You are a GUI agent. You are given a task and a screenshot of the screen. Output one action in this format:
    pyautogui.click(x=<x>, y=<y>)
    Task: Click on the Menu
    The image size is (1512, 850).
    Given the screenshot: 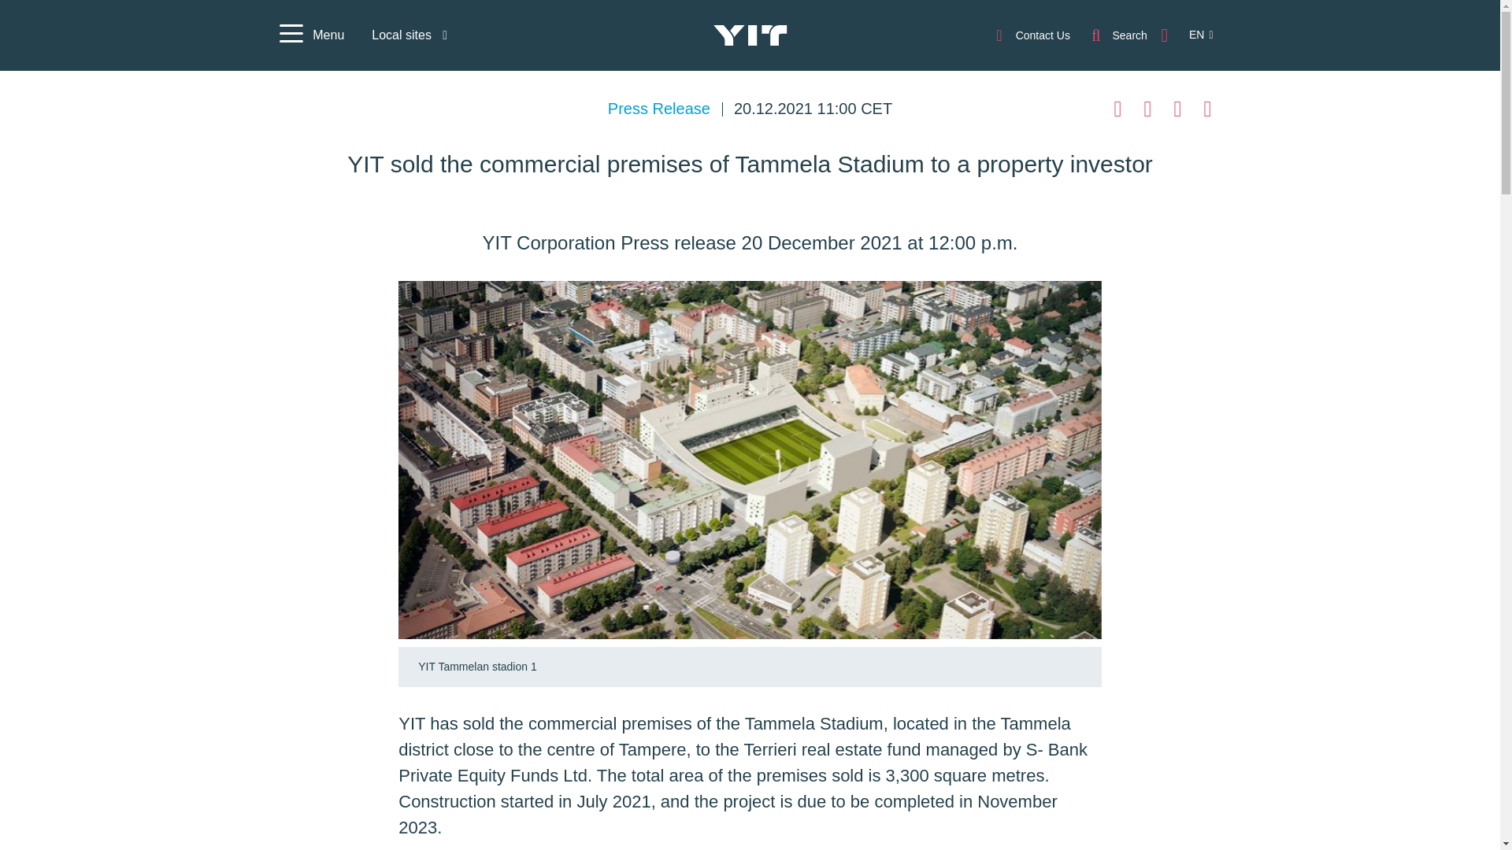 What is the action you would take?
    pyautogui.click(x=310, y=35)
    